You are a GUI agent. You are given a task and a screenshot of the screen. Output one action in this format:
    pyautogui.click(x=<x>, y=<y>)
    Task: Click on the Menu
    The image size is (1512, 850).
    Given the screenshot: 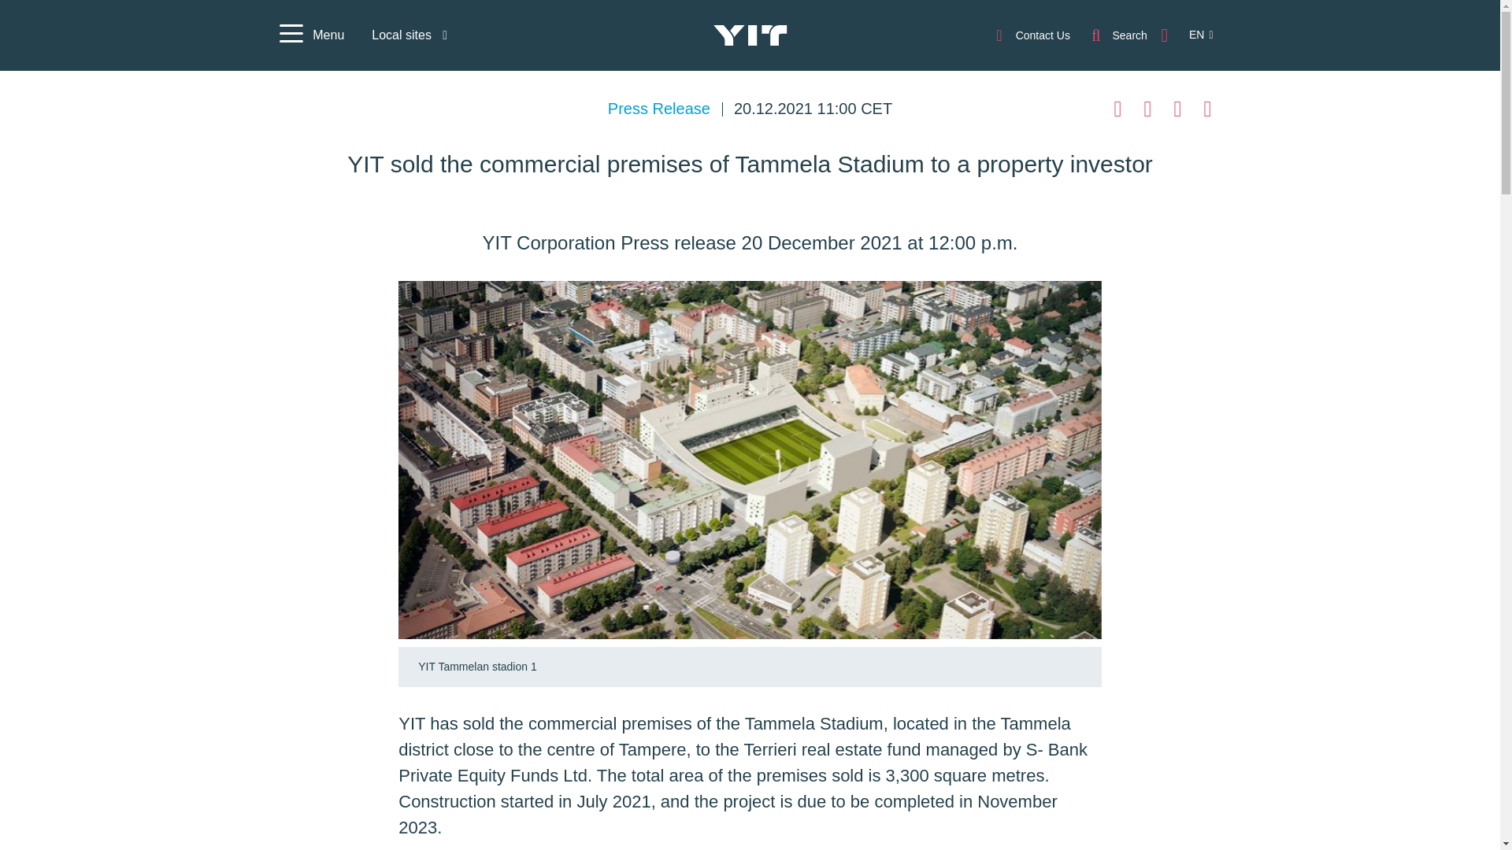 What is the action you would take?
    pyautogui.click(x=310, y=35)
    